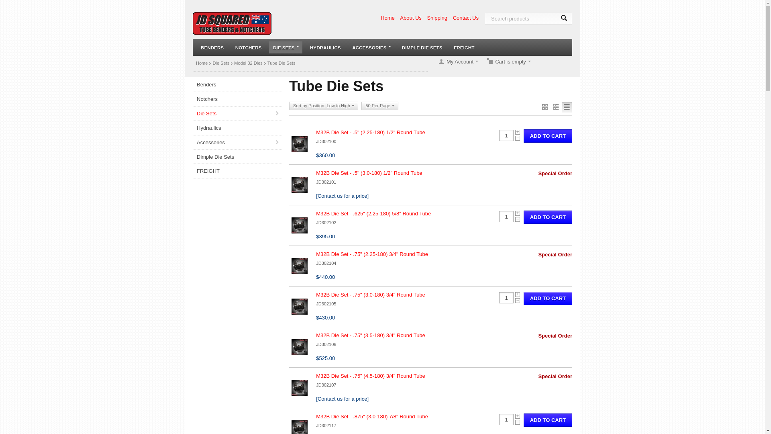 This screenshot has height=434, width=771. I want to click on M32B Die Set - .875" (3.0-180) 7/8" Round Tube, so click(372, 416).